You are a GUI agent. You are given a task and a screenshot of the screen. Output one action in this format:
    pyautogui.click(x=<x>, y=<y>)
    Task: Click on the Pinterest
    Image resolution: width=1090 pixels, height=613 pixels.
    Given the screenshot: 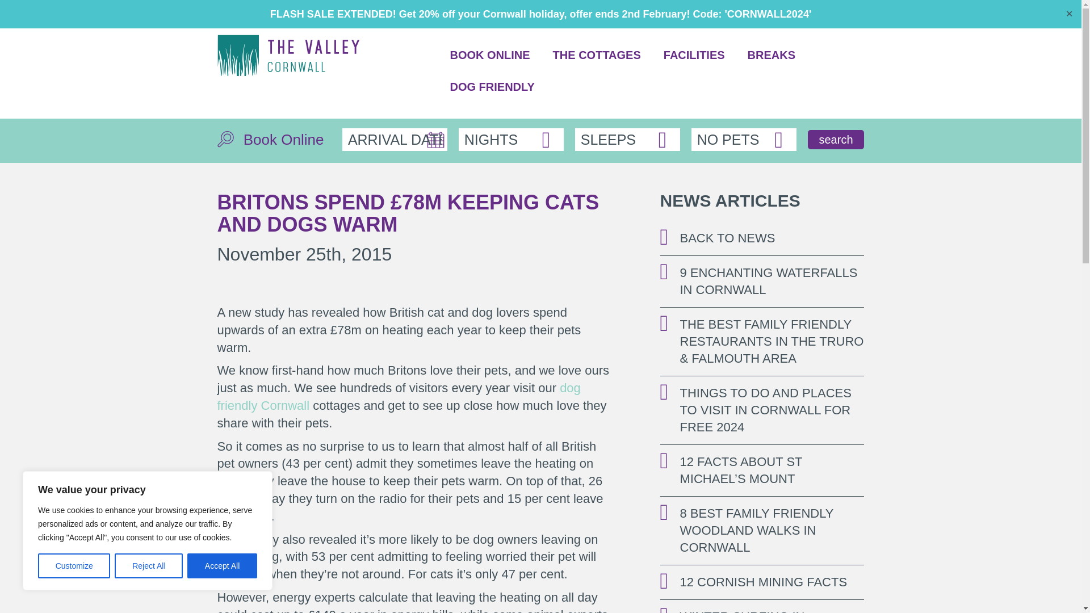 What is the action you would take?
    pyautogui.click(x=855, y=12)
    